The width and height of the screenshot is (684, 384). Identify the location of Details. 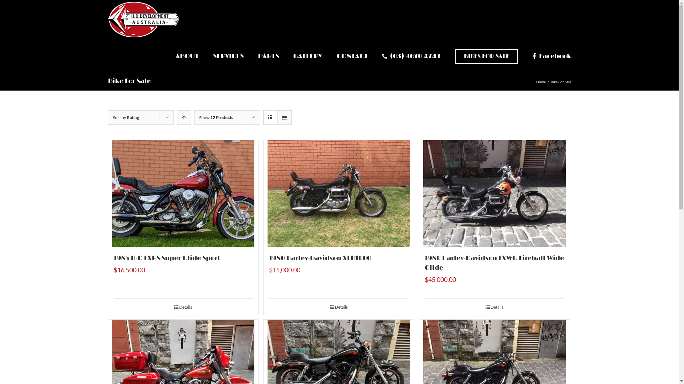
(183, 307).